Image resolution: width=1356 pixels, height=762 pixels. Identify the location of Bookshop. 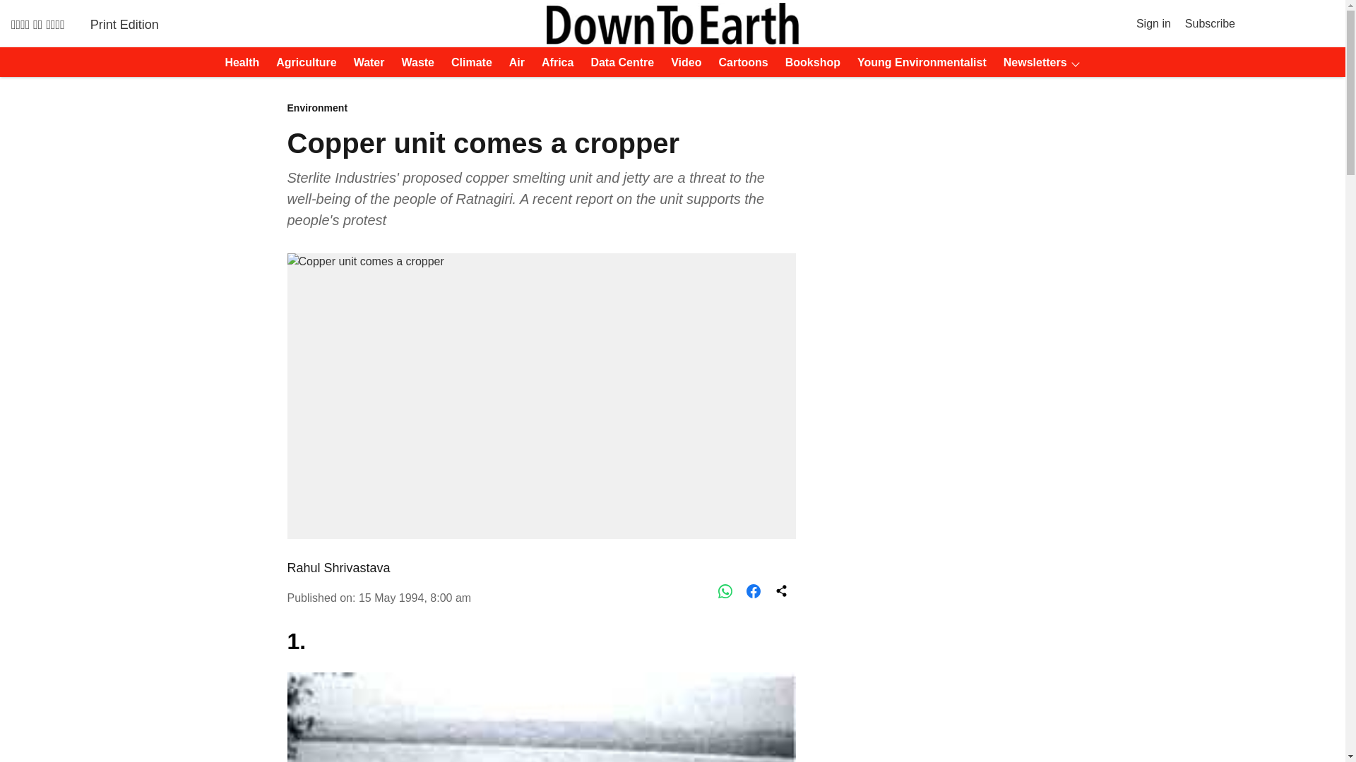
(809, 63).